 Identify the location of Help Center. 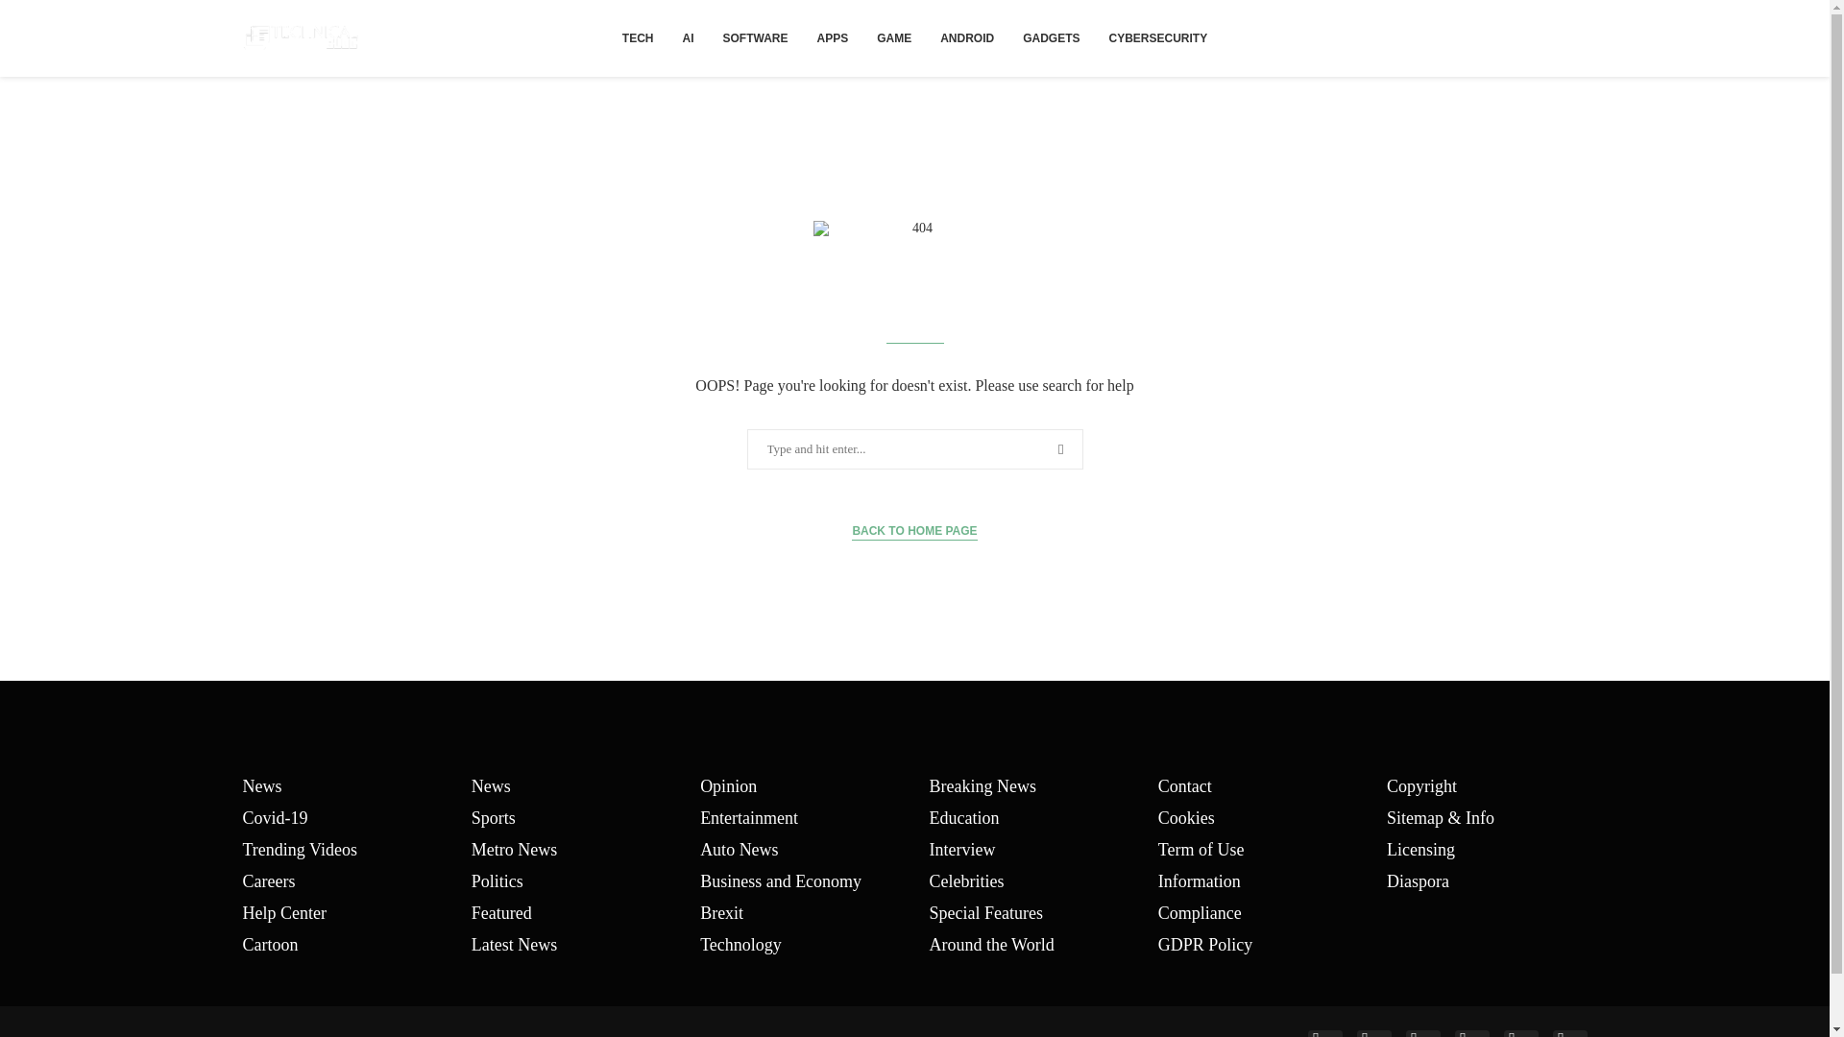
(283, 912).